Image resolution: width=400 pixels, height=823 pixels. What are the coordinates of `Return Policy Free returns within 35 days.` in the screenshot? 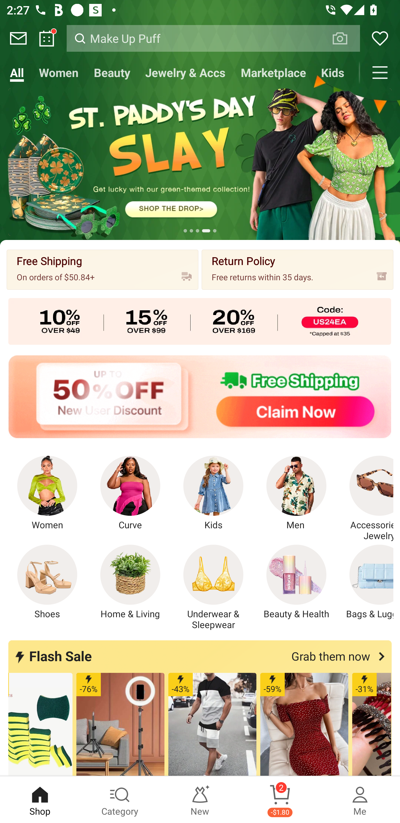 It's located at (297, 269).